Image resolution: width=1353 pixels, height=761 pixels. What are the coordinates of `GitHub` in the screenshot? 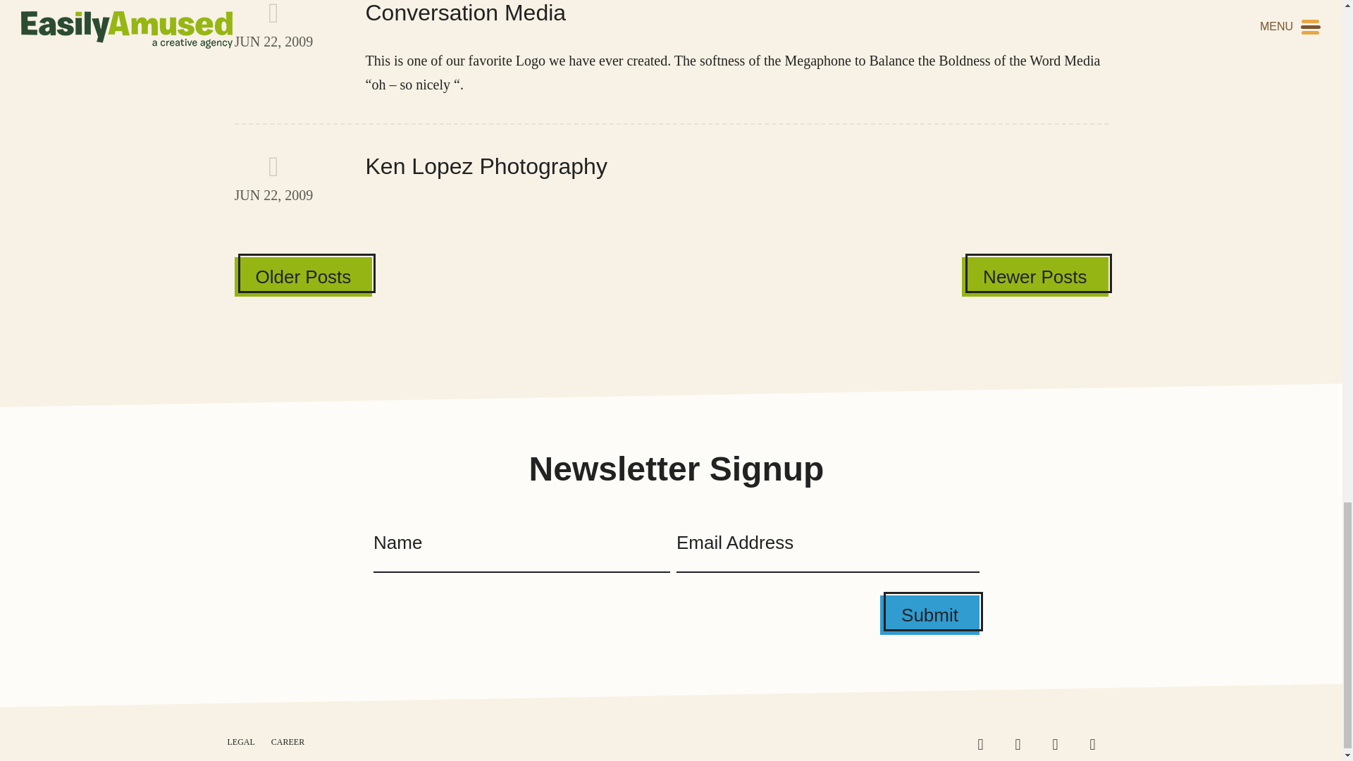 It's located at (671, 176).